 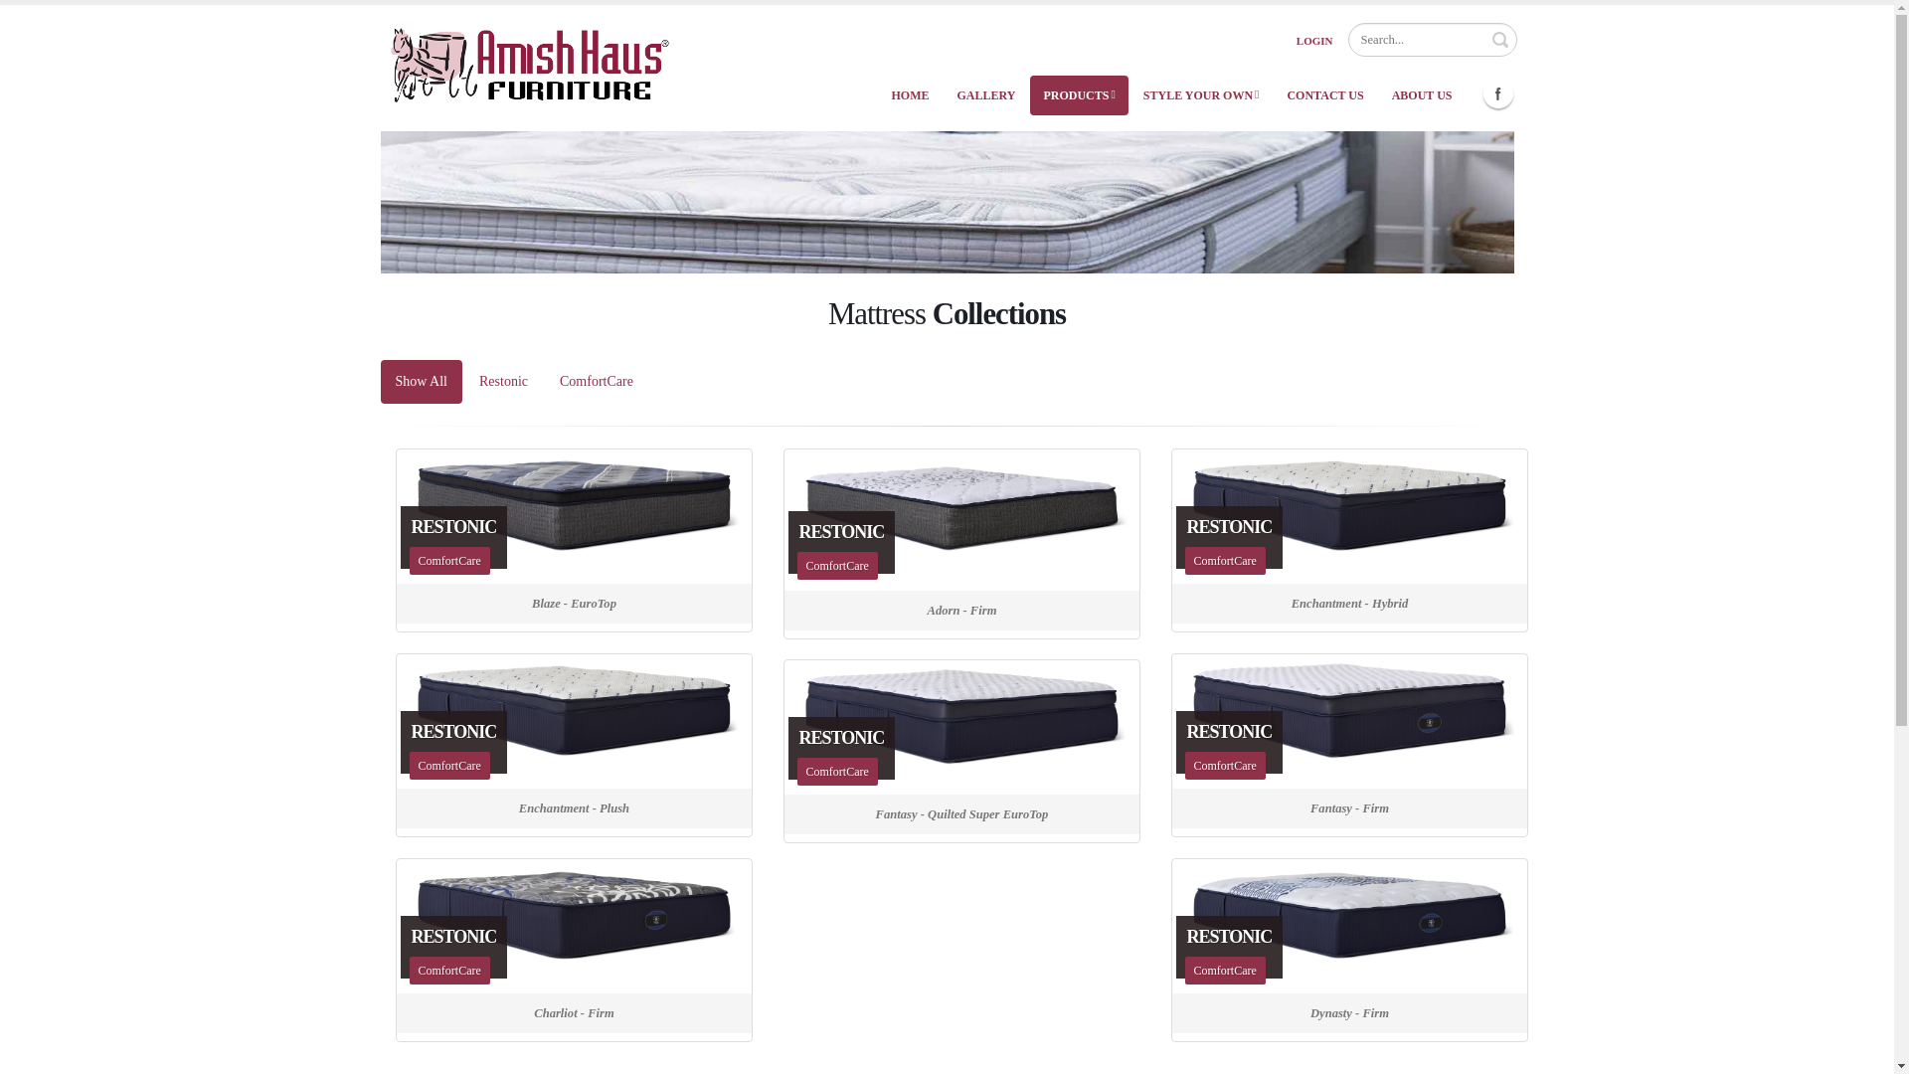 I want to click on ABOUT US, so click(x=1422, y=94).